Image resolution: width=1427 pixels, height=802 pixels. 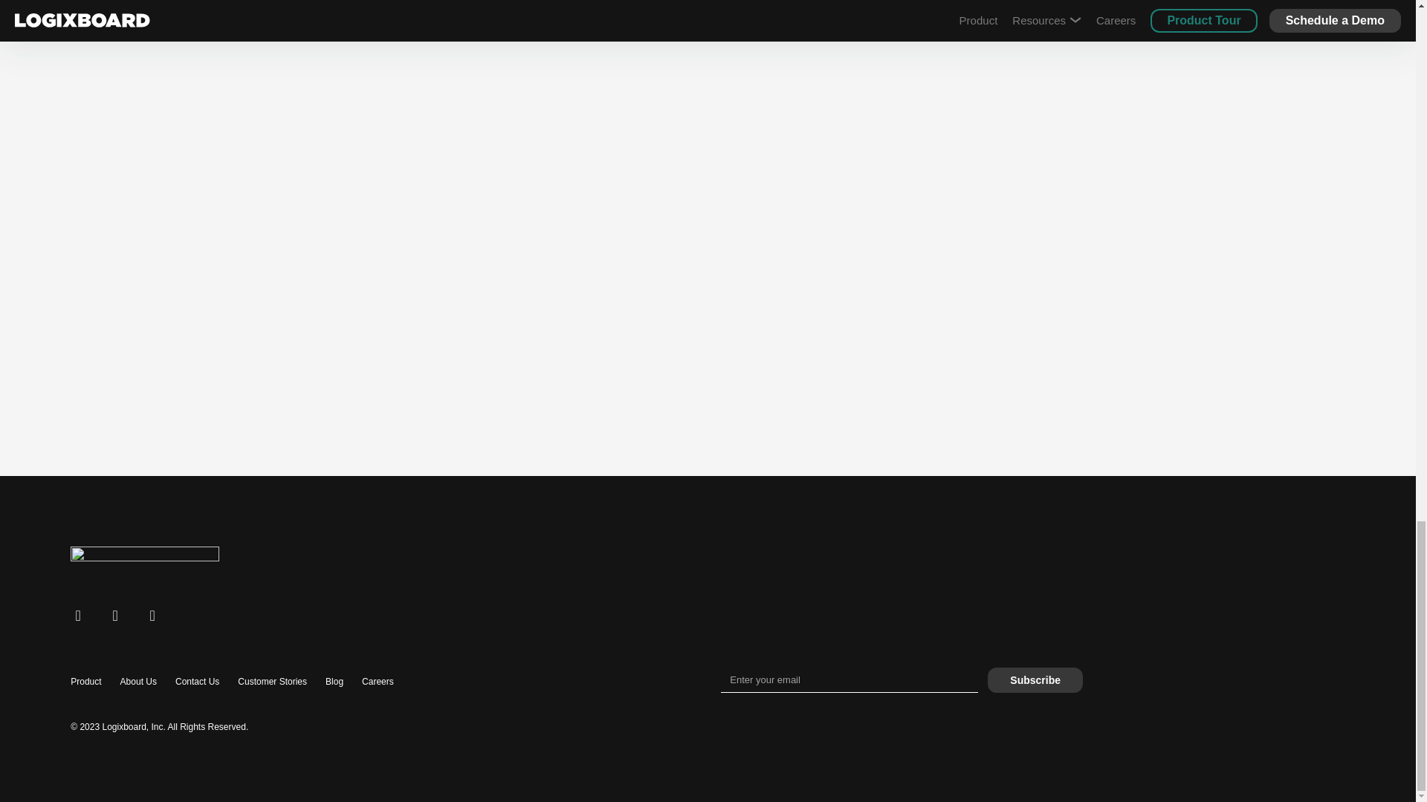 What do you see at coordinates (378, 682) in the screenshot?
I see `Careers` at bounding box center [378, 682].